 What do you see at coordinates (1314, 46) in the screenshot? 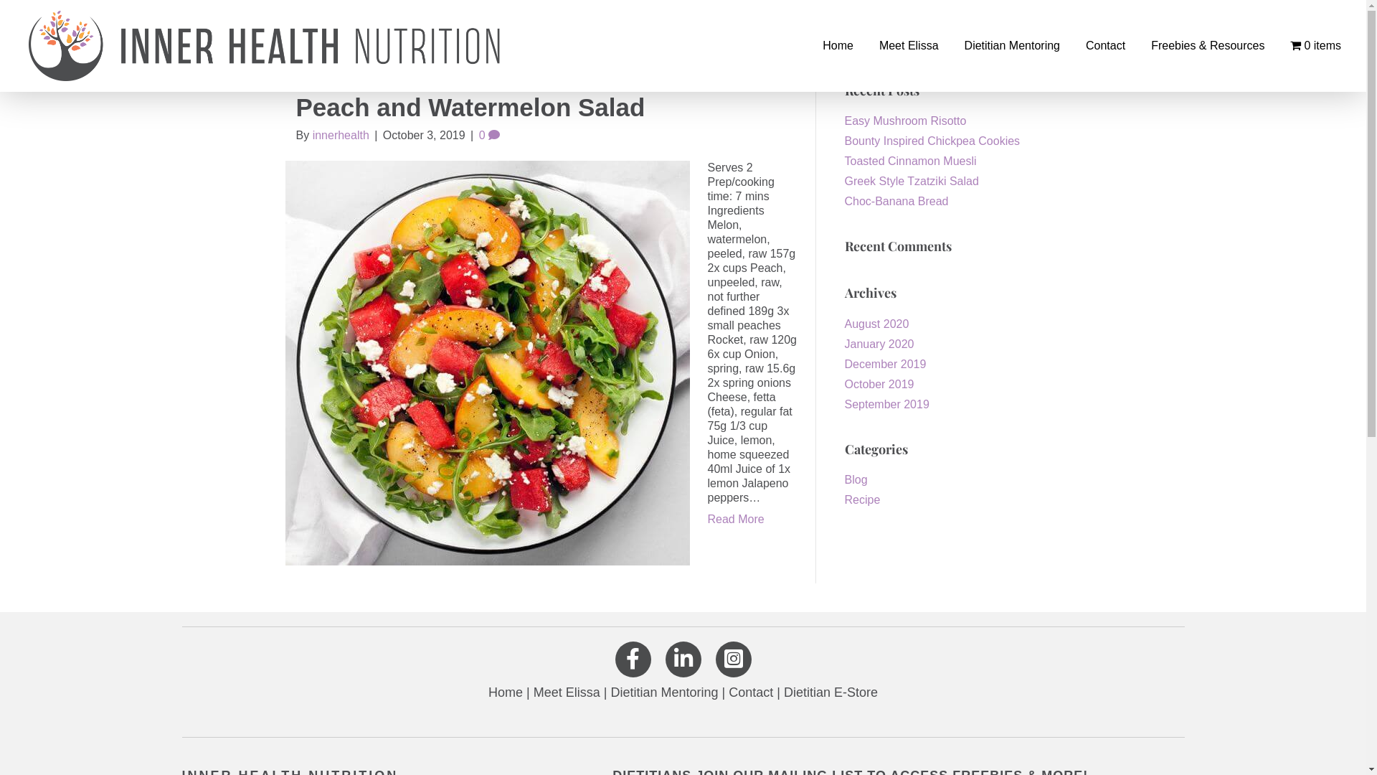
I see `0 items` at bounding box center [1314, 46].